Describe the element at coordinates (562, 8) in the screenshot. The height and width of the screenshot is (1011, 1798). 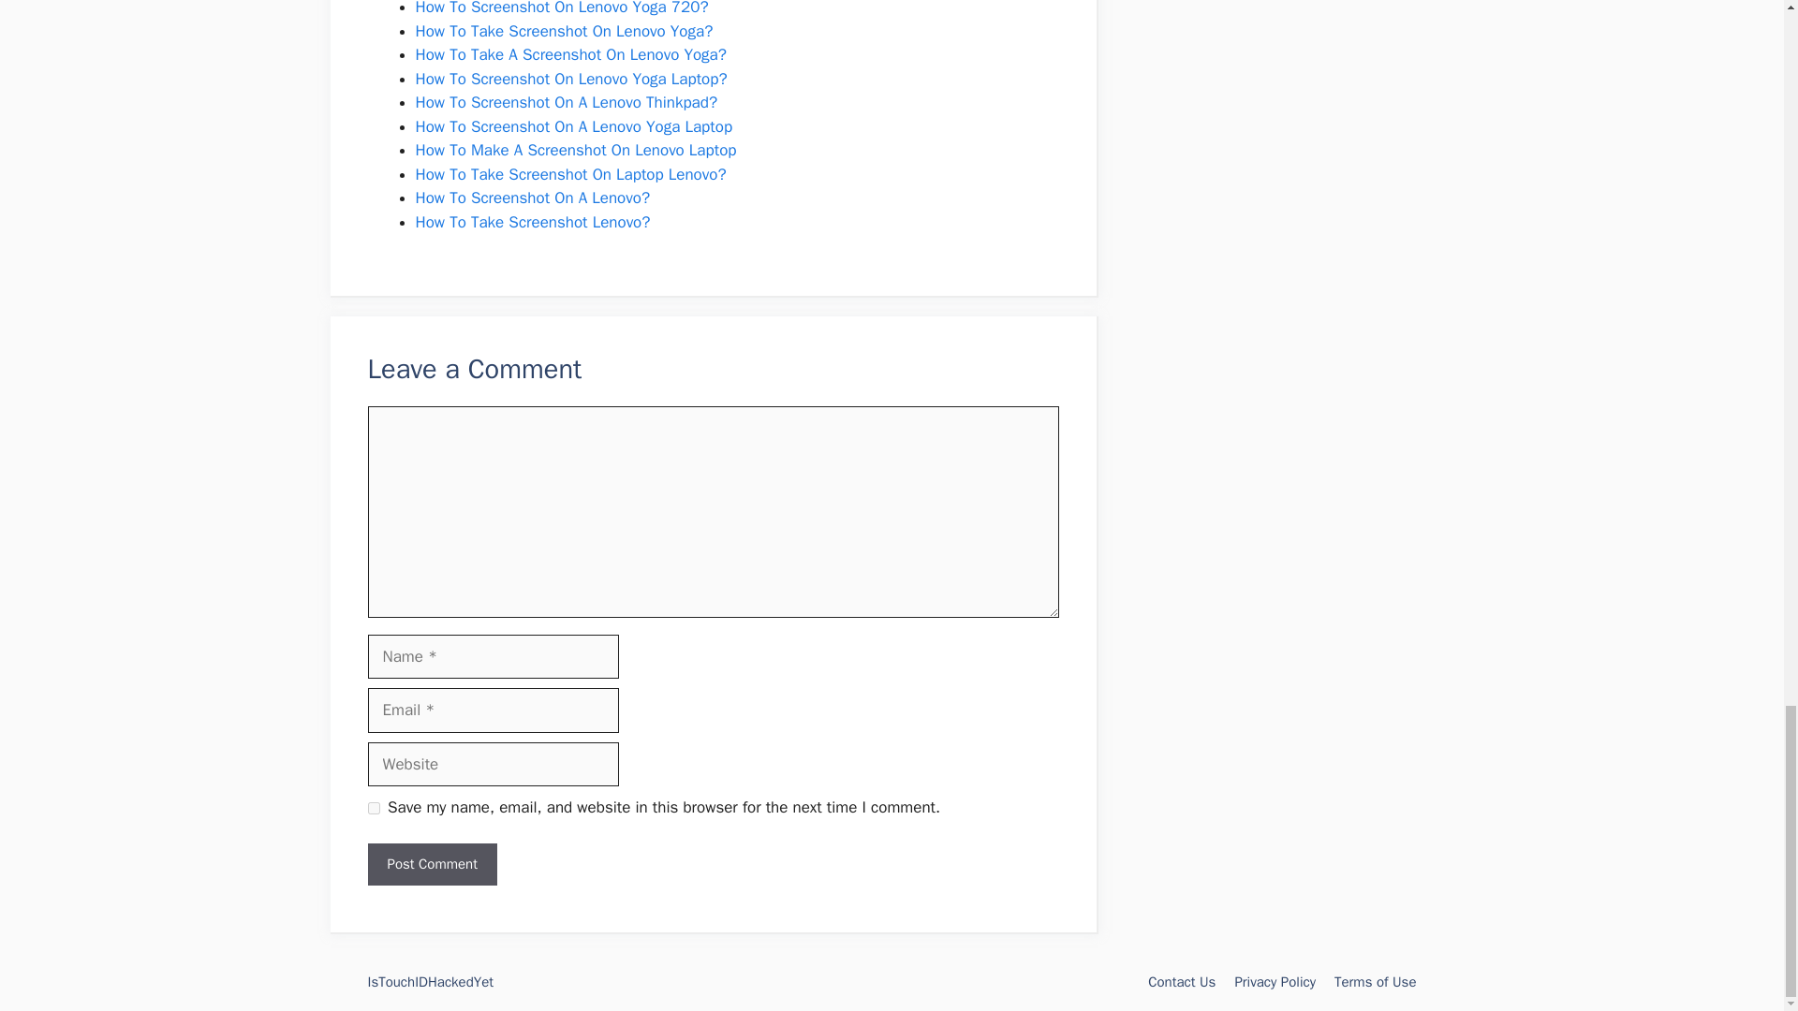
I see `How To Screenshot On Lenovo Yoga 720?` at that location.